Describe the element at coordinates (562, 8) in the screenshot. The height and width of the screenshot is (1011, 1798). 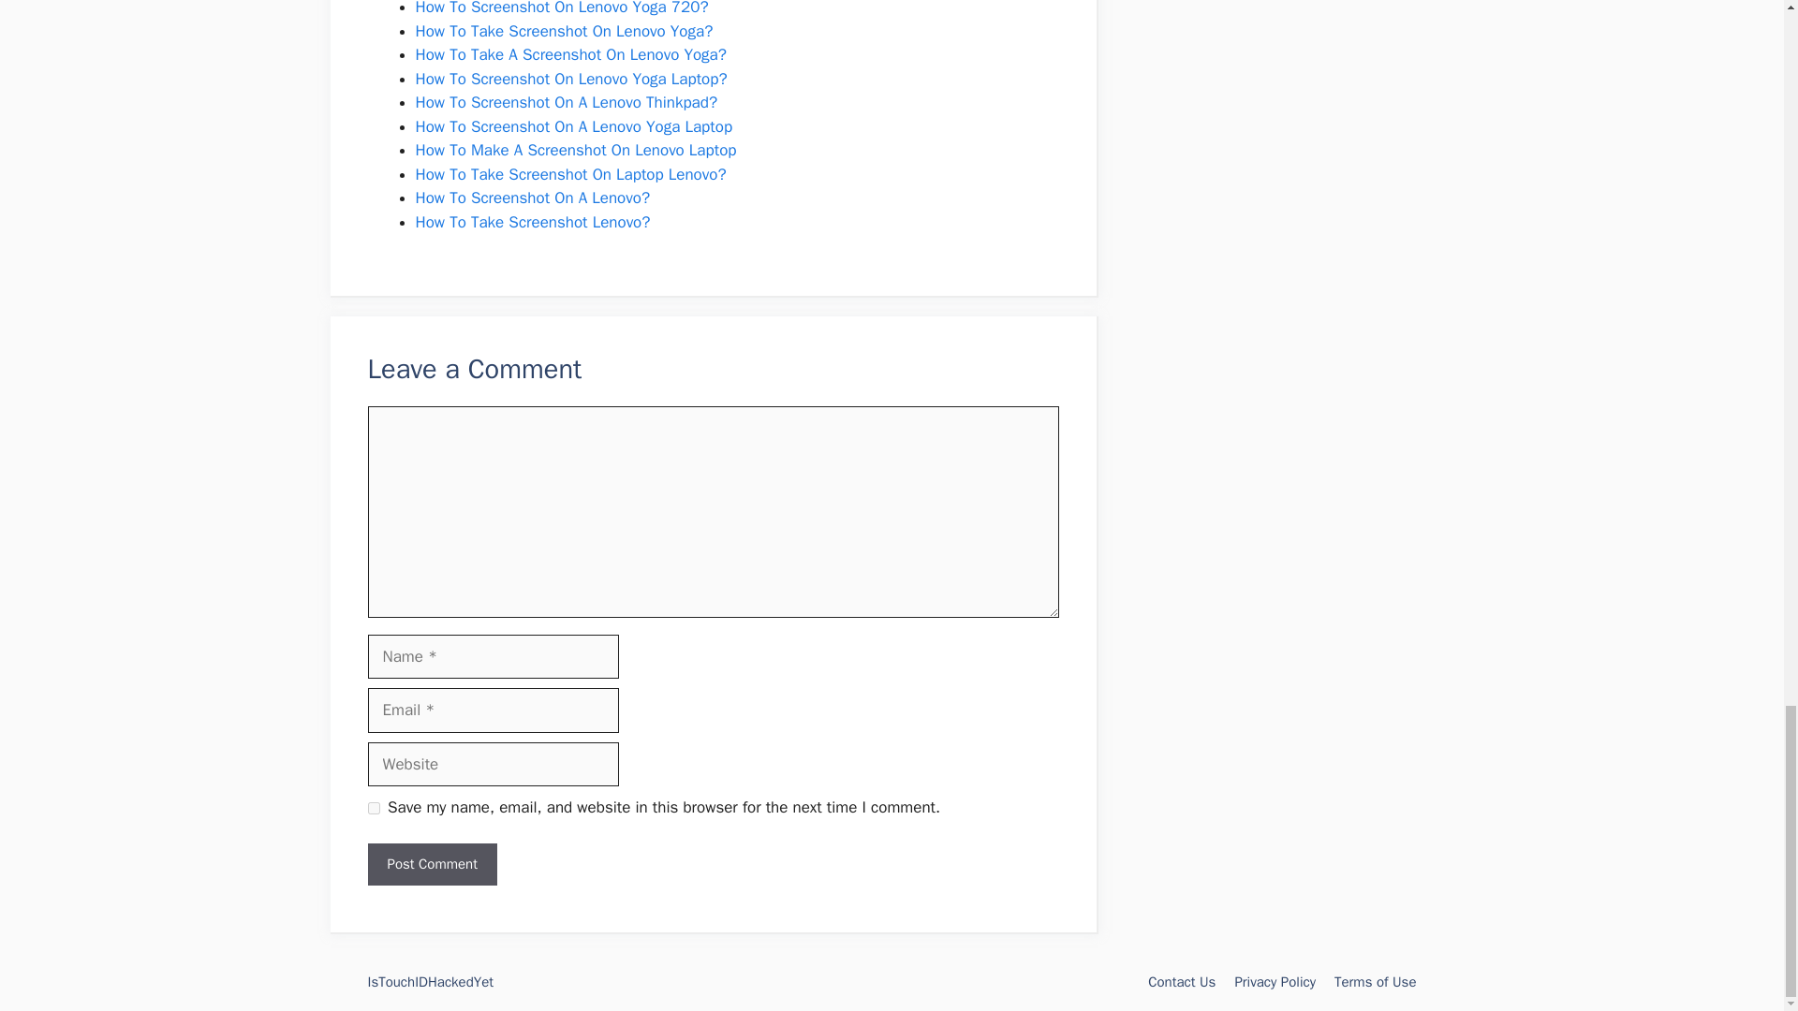
I see `How To Screenshot On Lenovo Yoga 720?` at that location.